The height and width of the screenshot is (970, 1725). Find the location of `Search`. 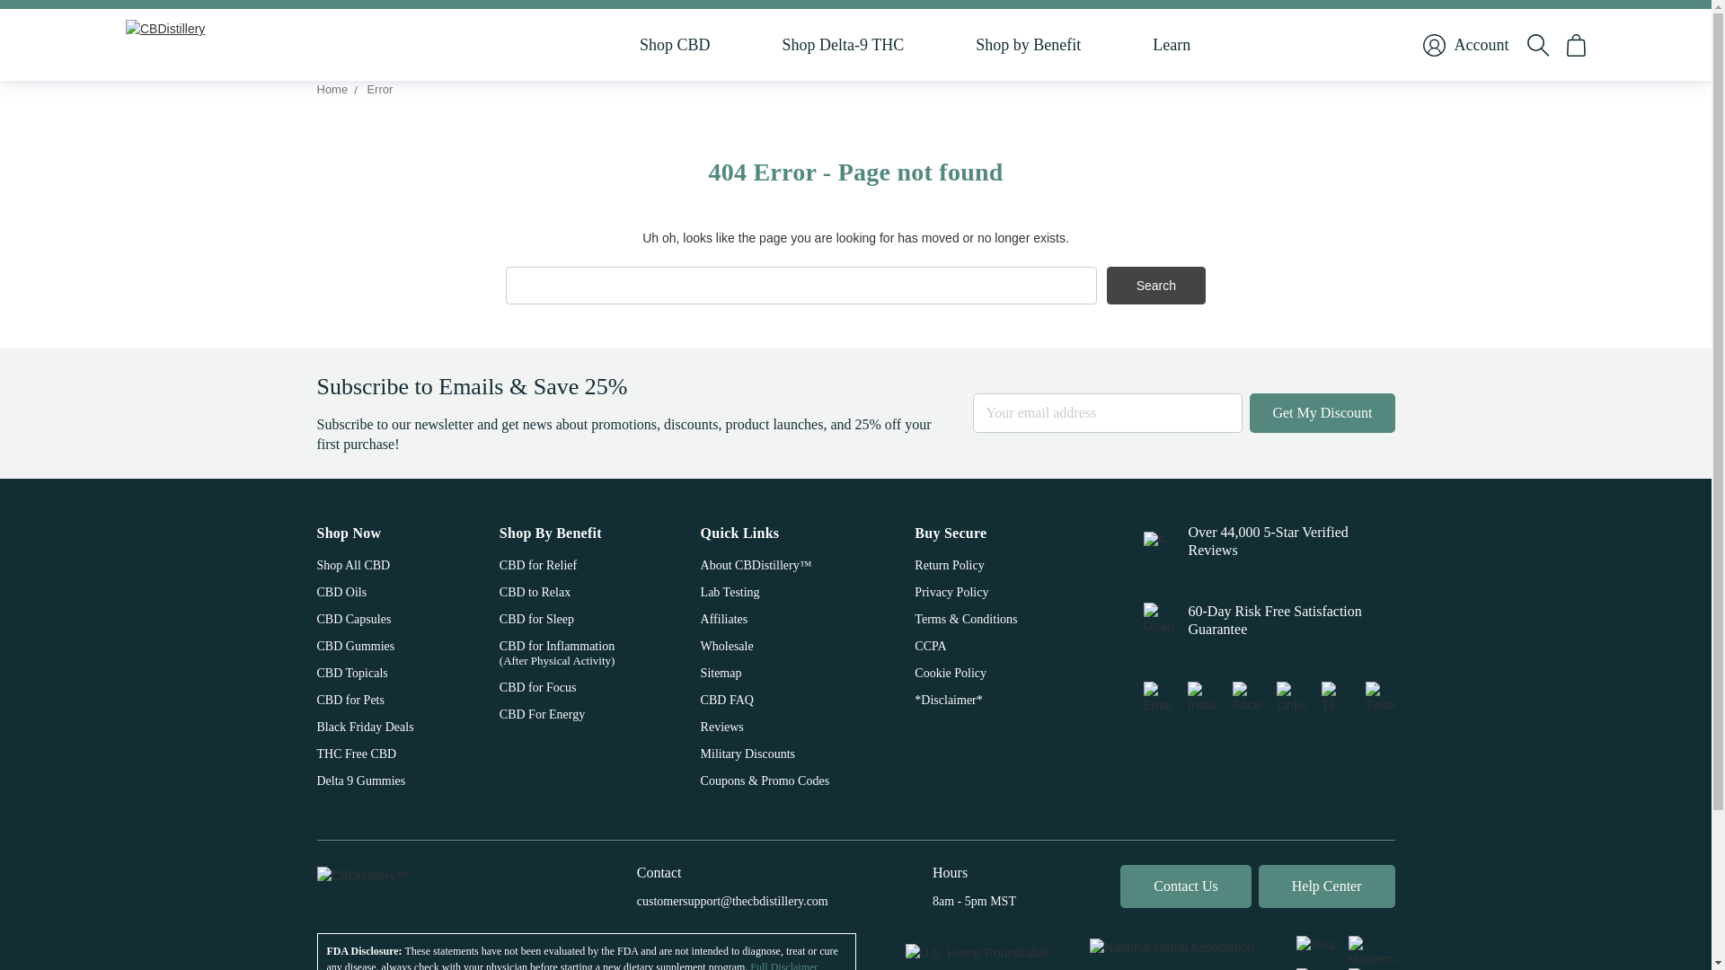

Search is located at coordinates (1156, 284).